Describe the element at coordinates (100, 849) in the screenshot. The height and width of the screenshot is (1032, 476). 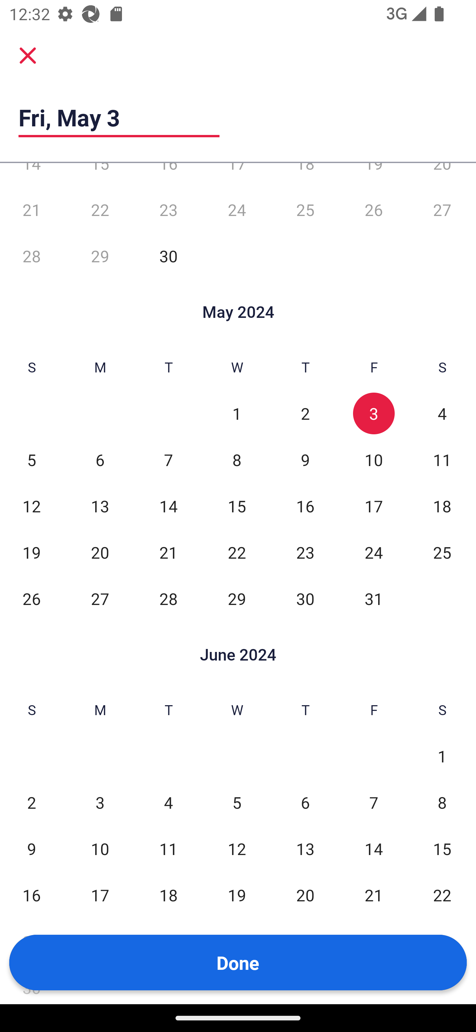
I see `10 Mon, Jun 10, Not Selected` at that location.